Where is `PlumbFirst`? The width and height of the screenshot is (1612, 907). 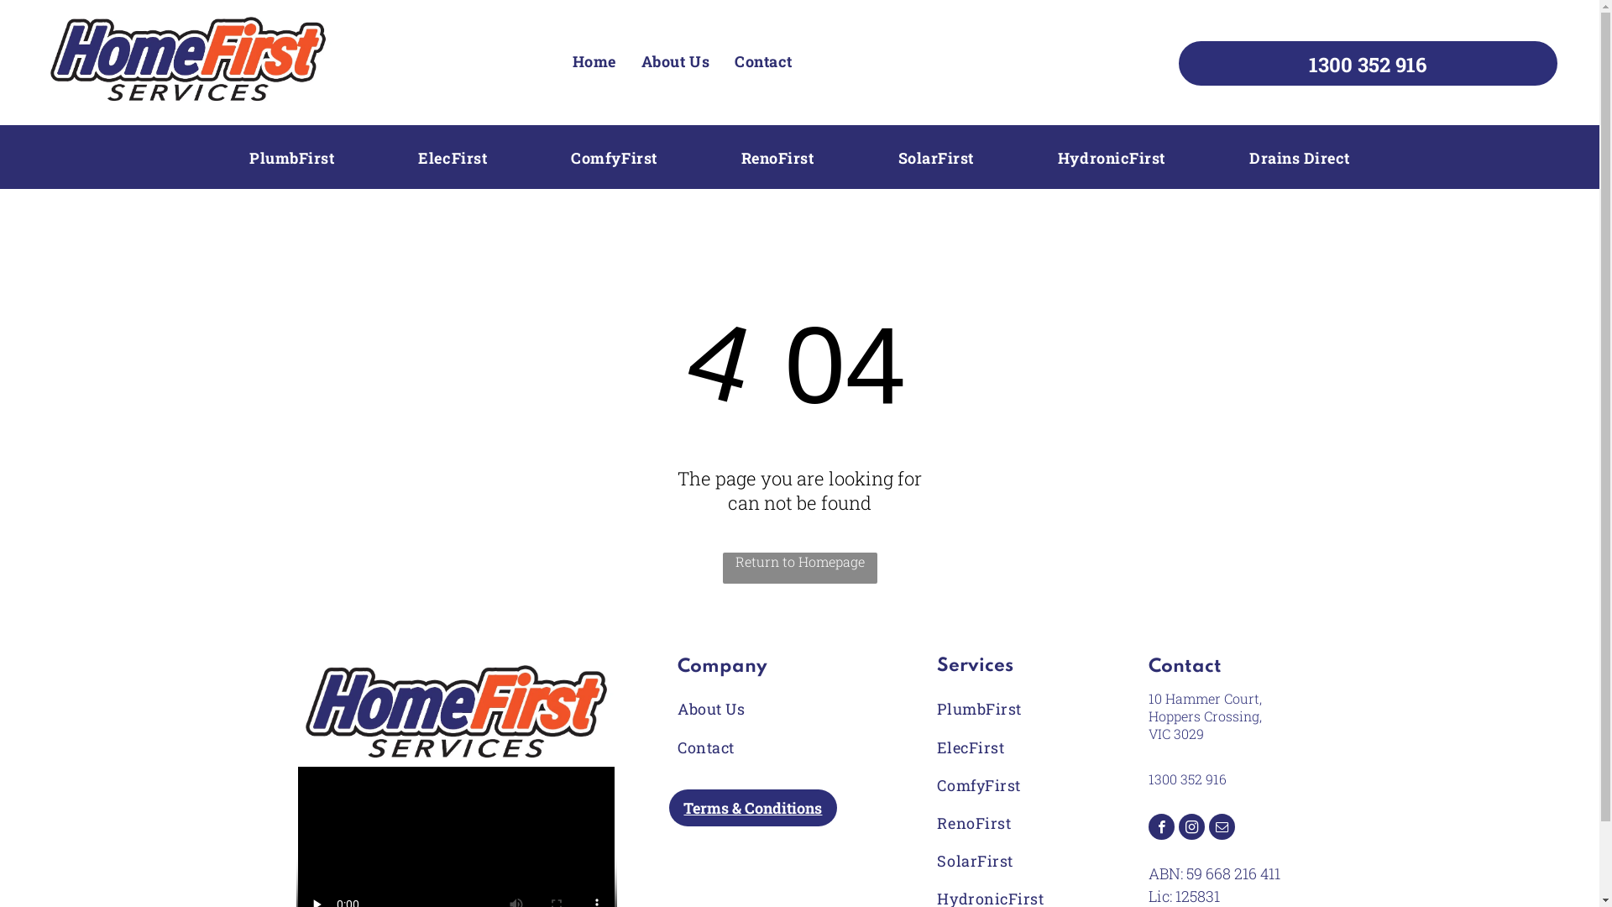 PlumbFirst is located at coordinates (1006, 709).